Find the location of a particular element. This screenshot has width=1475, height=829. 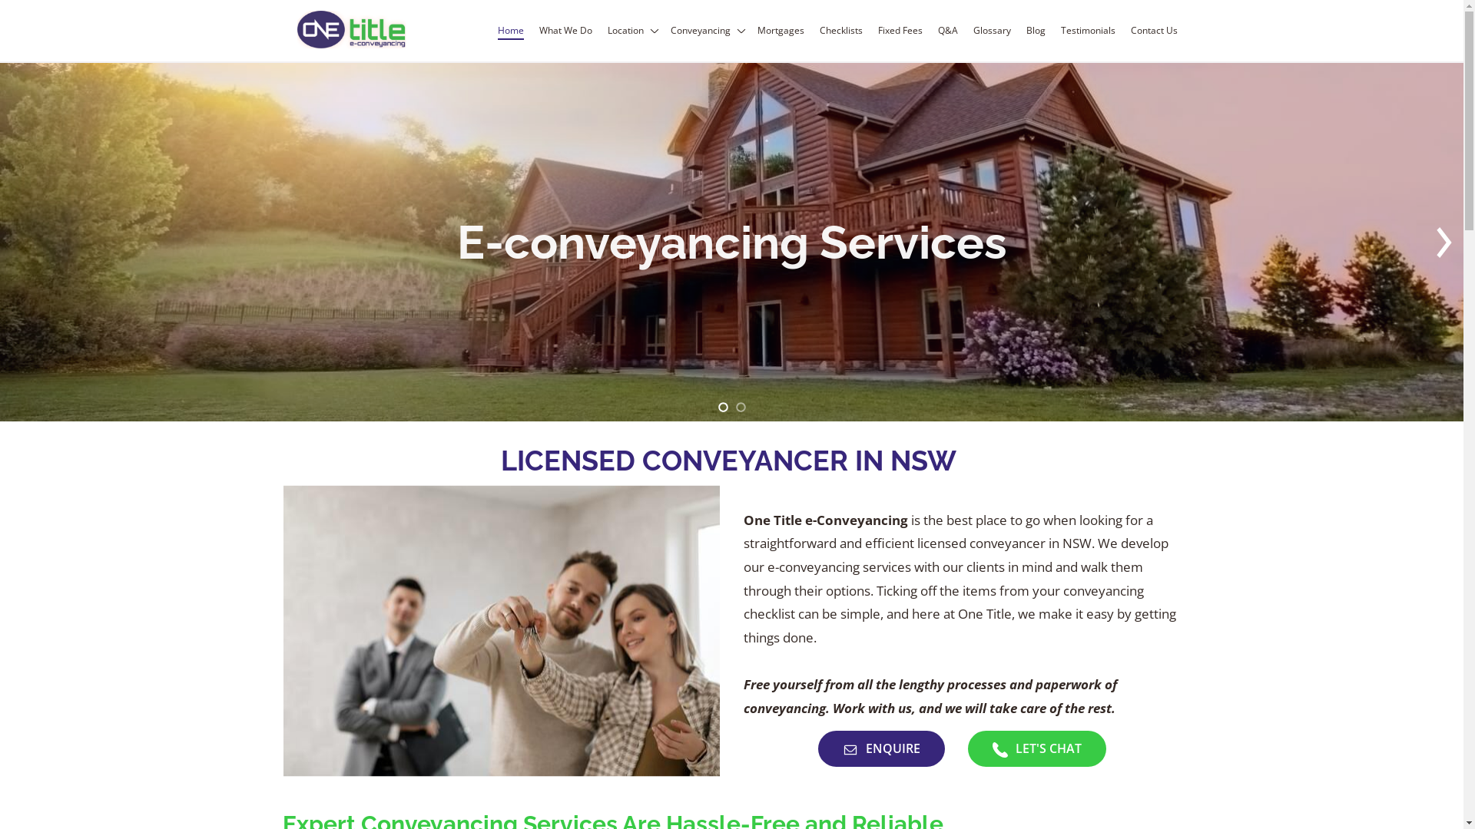

Contact Us is located at coordinates (1154, 31).